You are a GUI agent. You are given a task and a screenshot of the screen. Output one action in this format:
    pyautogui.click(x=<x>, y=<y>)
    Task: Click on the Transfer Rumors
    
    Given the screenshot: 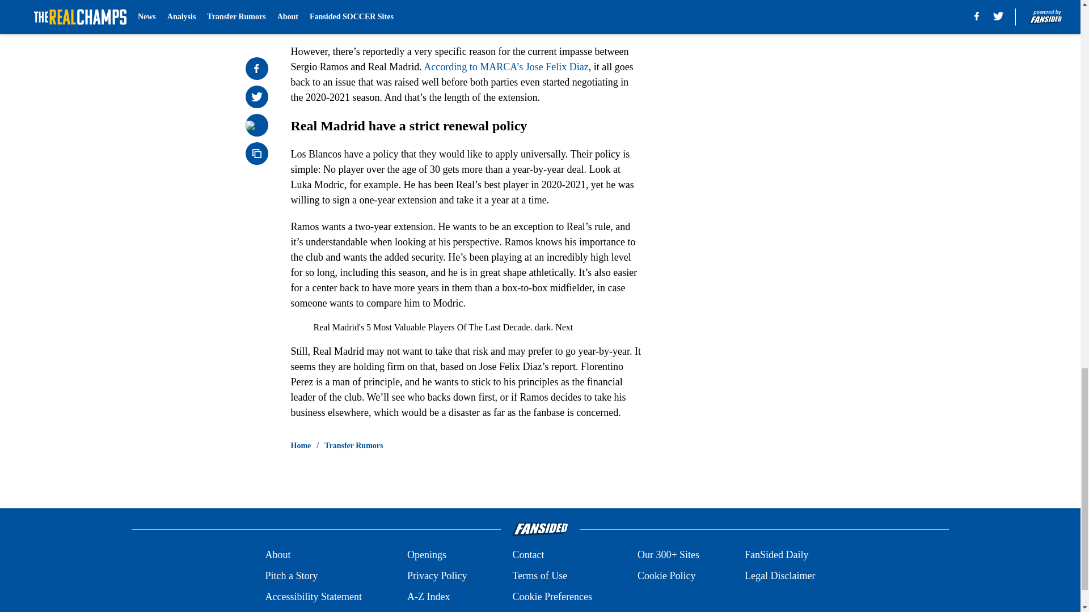 What is the action you would take?
    pyautogui.click(x=354, y=445)
    